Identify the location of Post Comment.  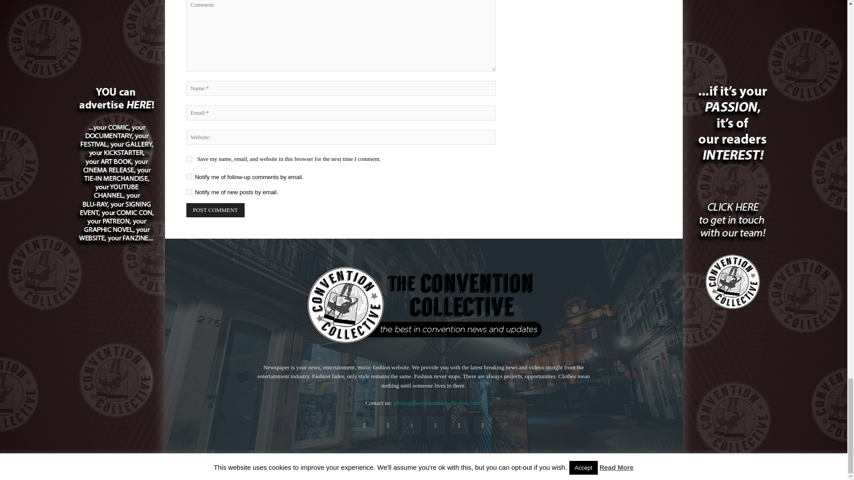
(215, 210).